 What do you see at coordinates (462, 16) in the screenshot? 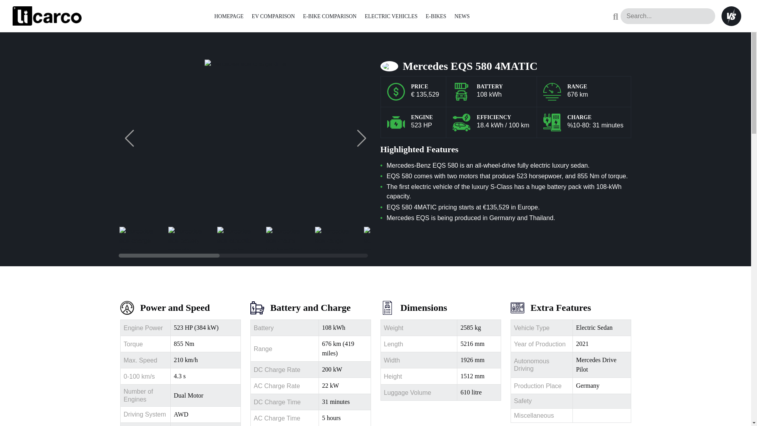
I see `NEWS` at bounding box center [462, 16].